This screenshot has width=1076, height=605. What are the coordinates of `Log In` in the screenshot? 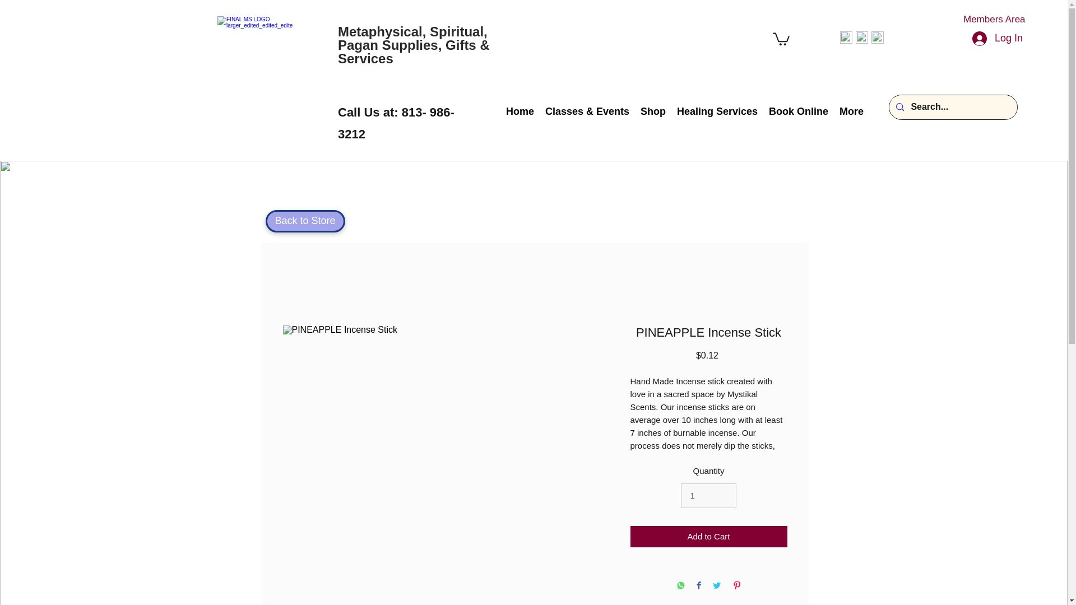 It's located at (998, 38).